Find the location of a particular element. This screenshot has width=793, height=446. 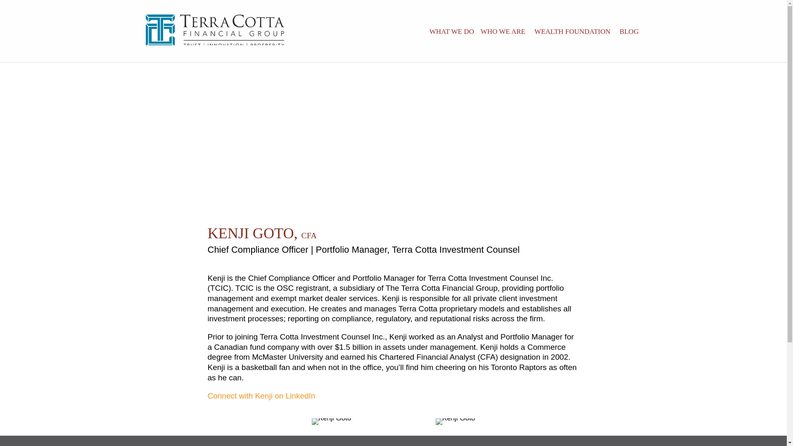

WHAT WE DO is located at coordinates (451, 31).